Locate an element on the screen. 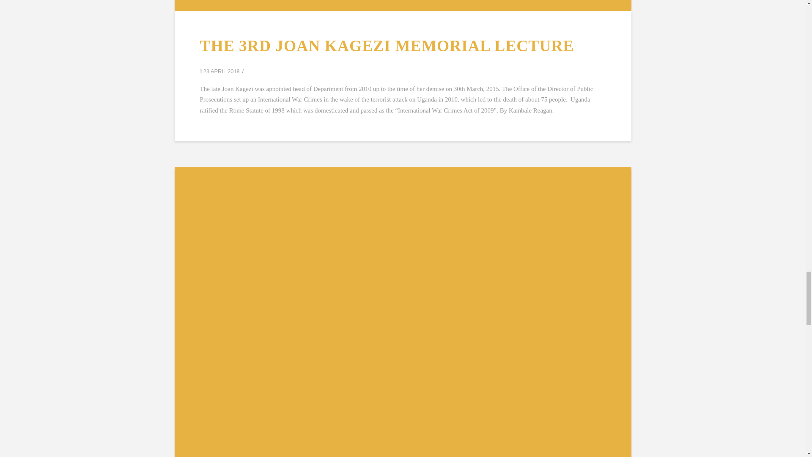 The width and height of the screenshot is (812, 457). Permalink to: "The 3rd Joan Kagezi memorial lecture" is located at coordinates (387, 46).